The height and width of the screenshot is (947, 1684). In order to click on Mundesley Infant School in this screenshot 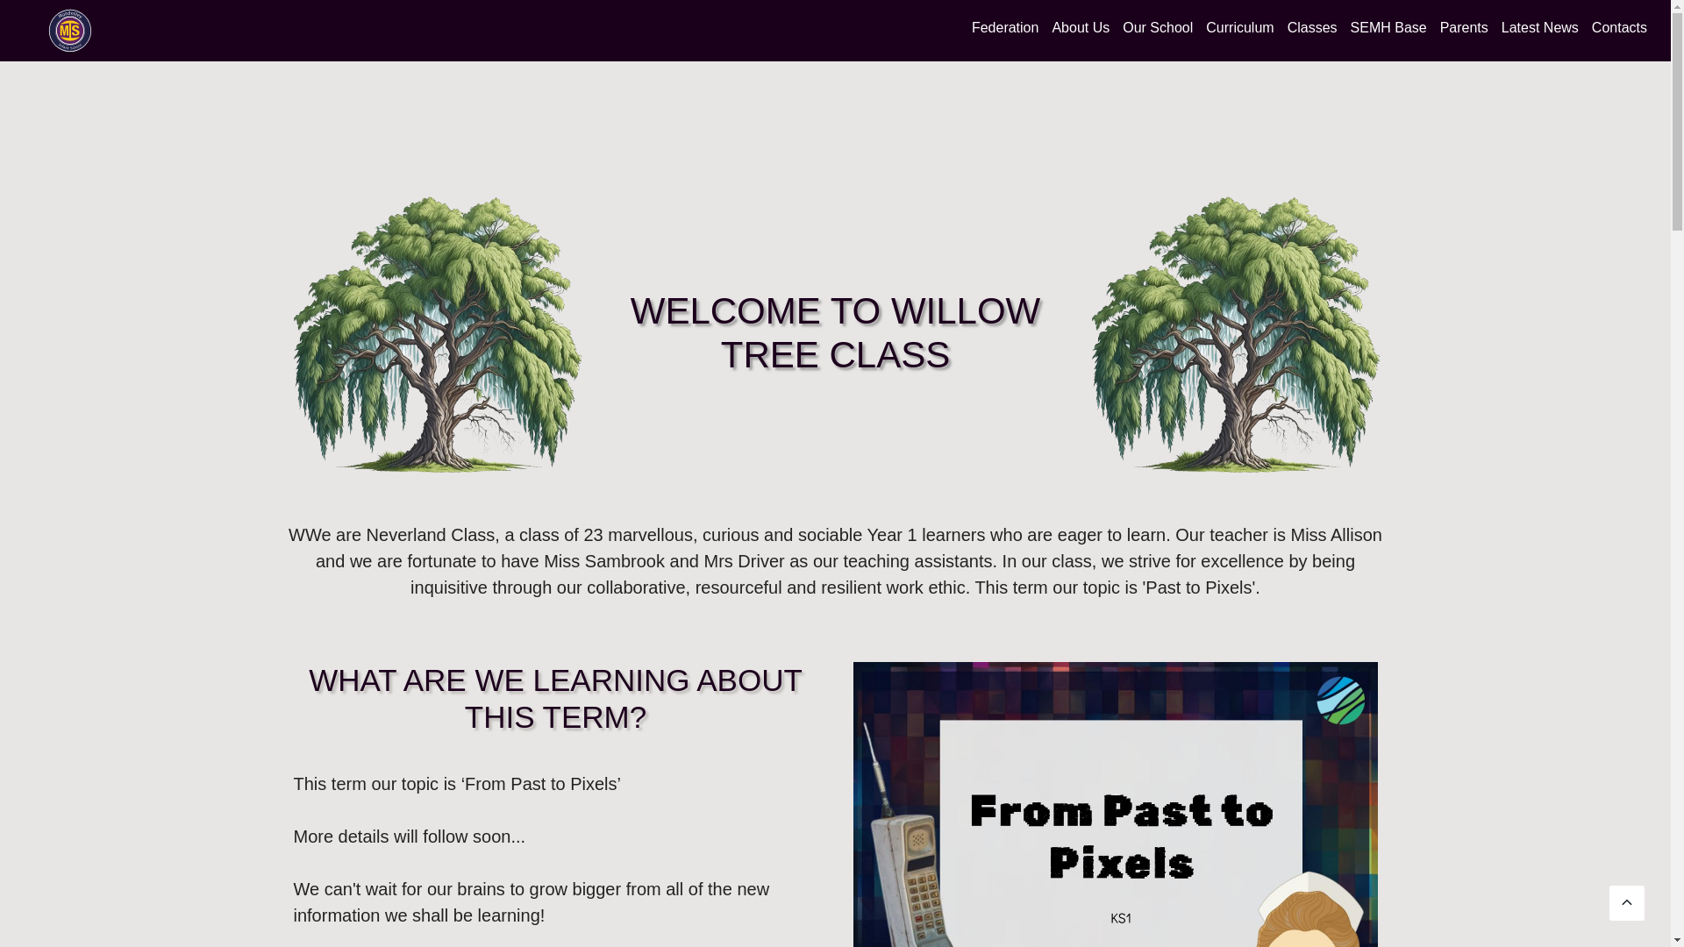, I will do `click(70, 30)`.